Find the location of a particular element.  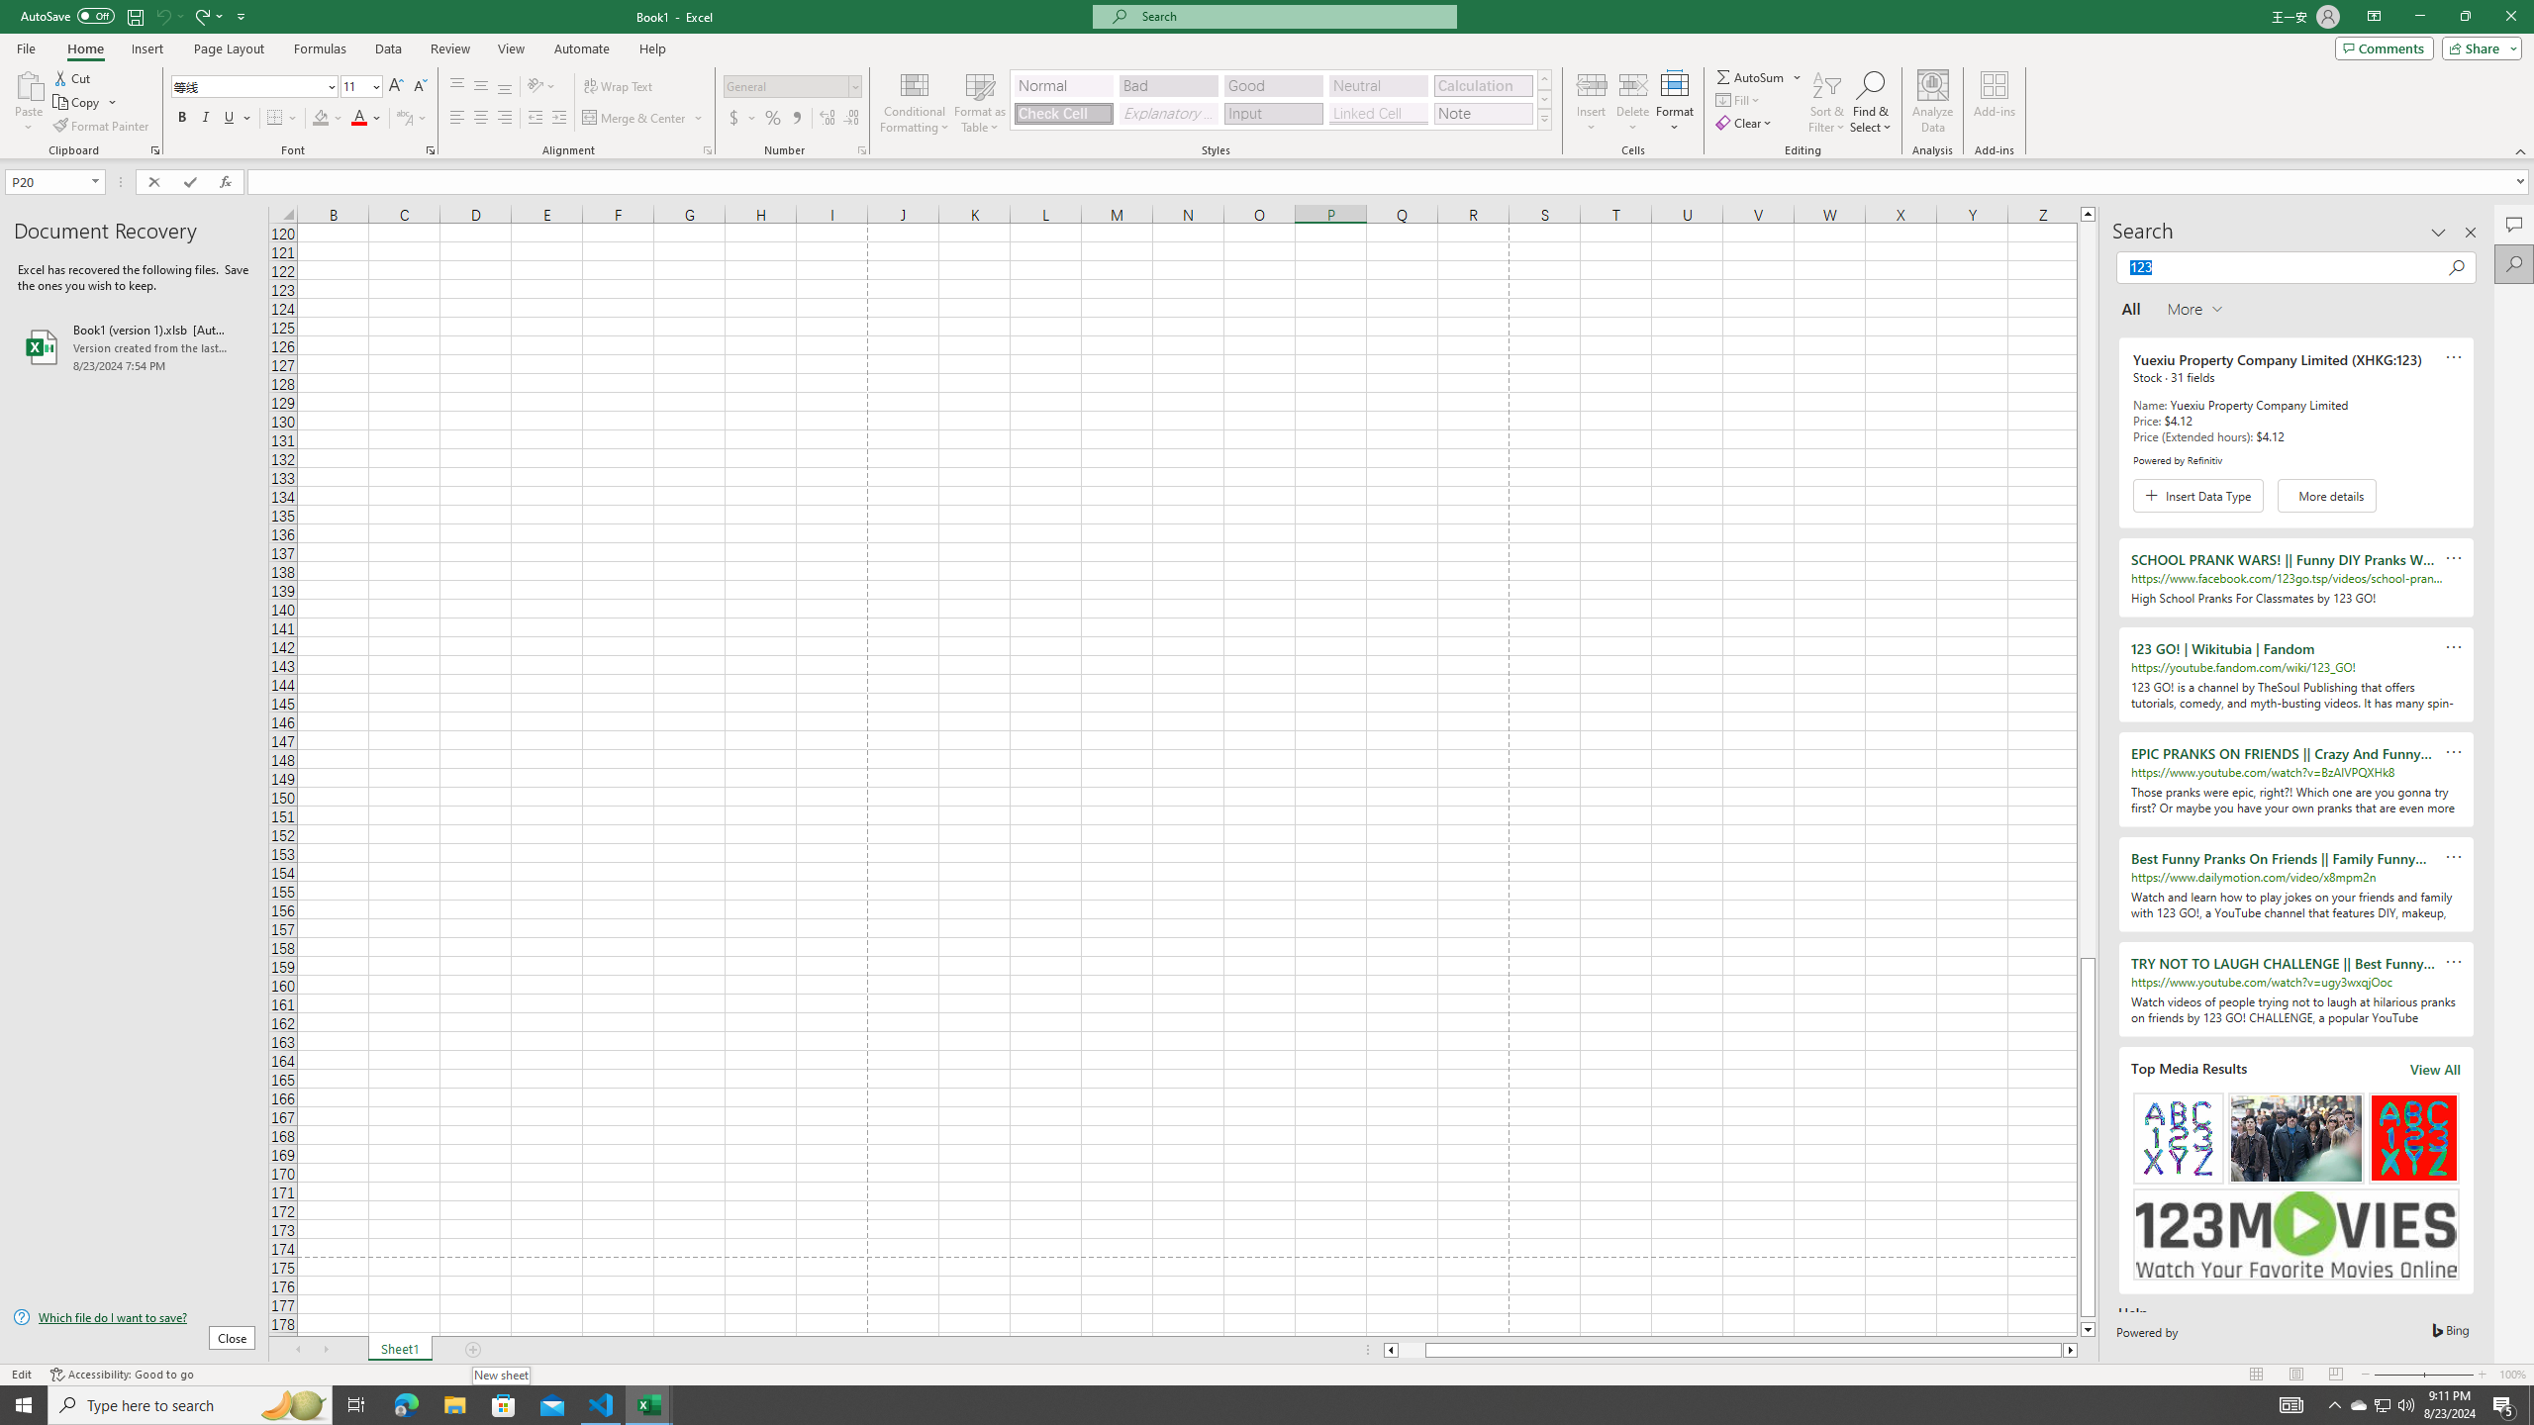

Middle Align is located at coordinates (481, 87).